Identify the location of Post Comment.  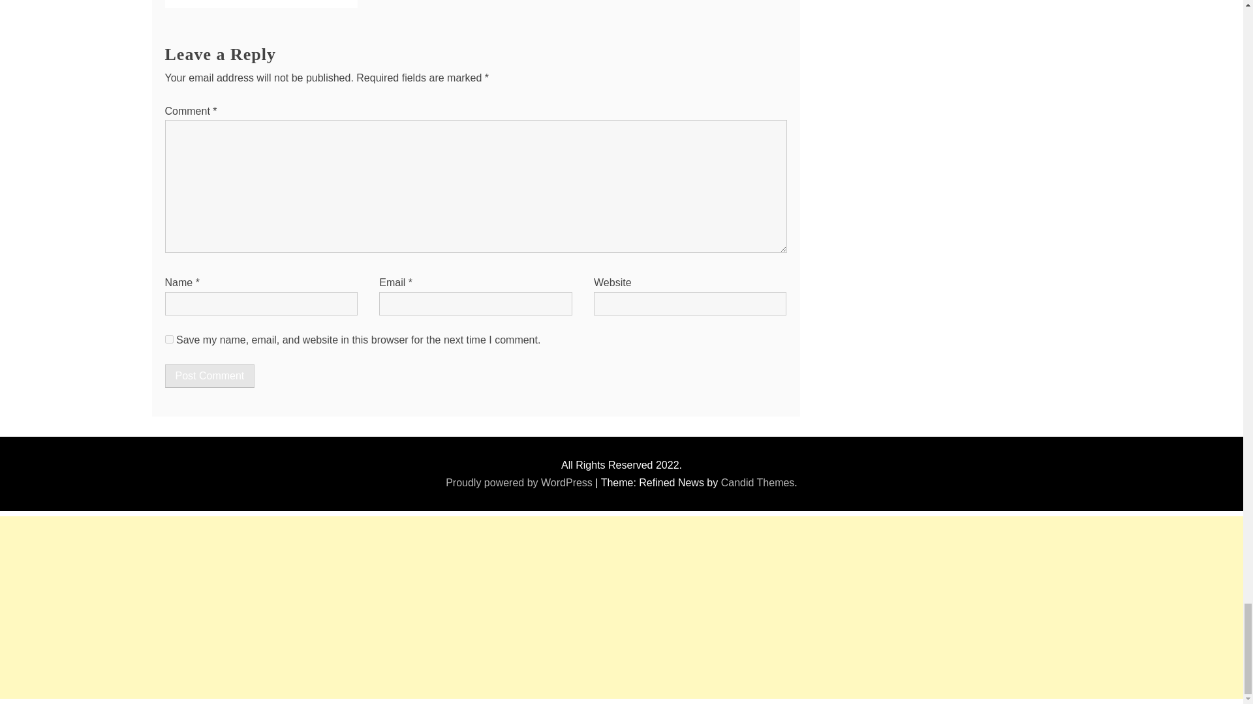
(209, 376).